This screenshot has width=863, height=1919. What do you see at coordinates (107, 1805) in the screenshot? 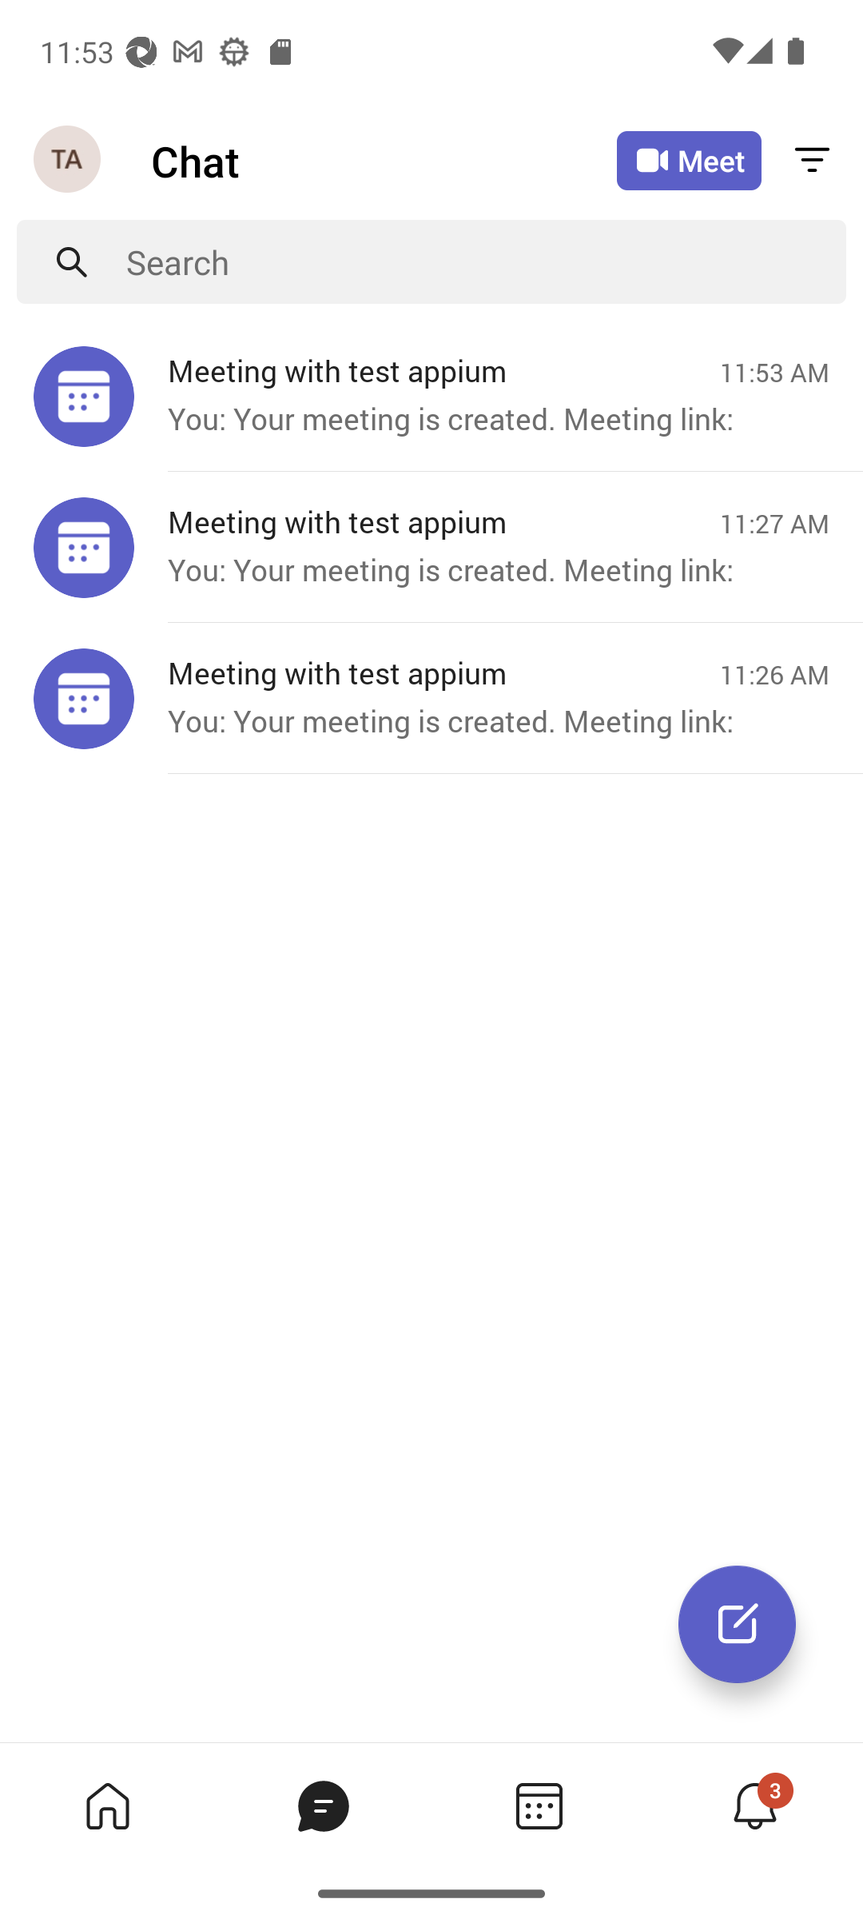
I see `Home tab,1 of 4, not selected` at bounding box center [107, 1805].